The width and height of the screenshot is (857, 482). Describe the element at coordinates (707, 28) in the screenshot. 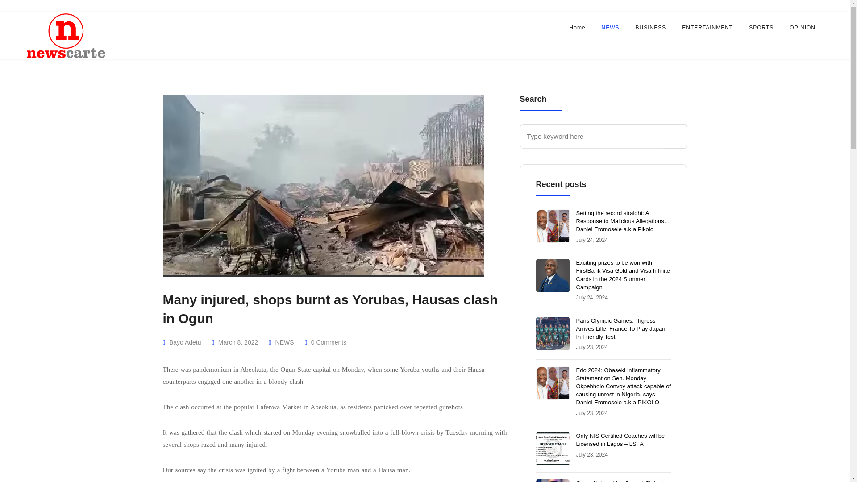

I see `ENTERTAINMENT` at that location.